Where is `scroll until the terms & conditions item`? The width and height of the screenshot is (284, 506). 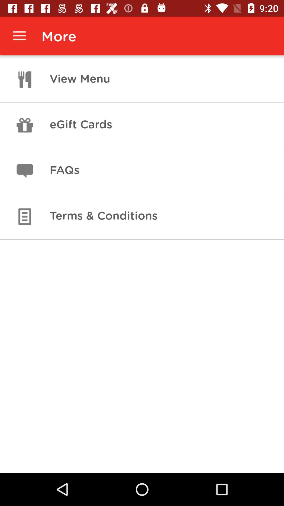 scroll until the terms & conditions item is located at coordinates (104, 217).